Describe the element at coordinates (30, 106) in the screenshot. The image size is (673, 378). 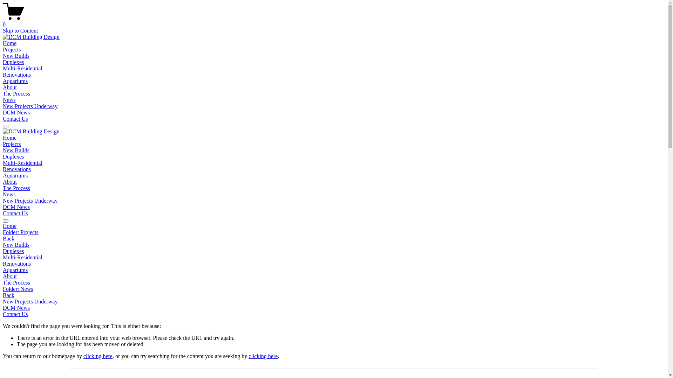
I see `New Projects Underway` at that location.